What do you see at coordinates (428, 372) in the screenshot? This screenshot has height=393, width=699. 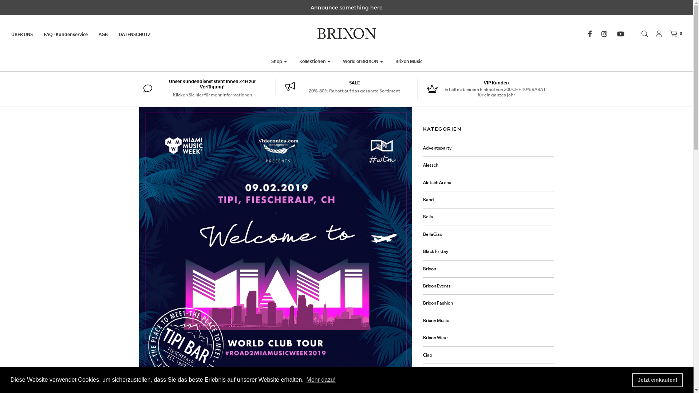 I see `Club` at bounding box center [428, 372].